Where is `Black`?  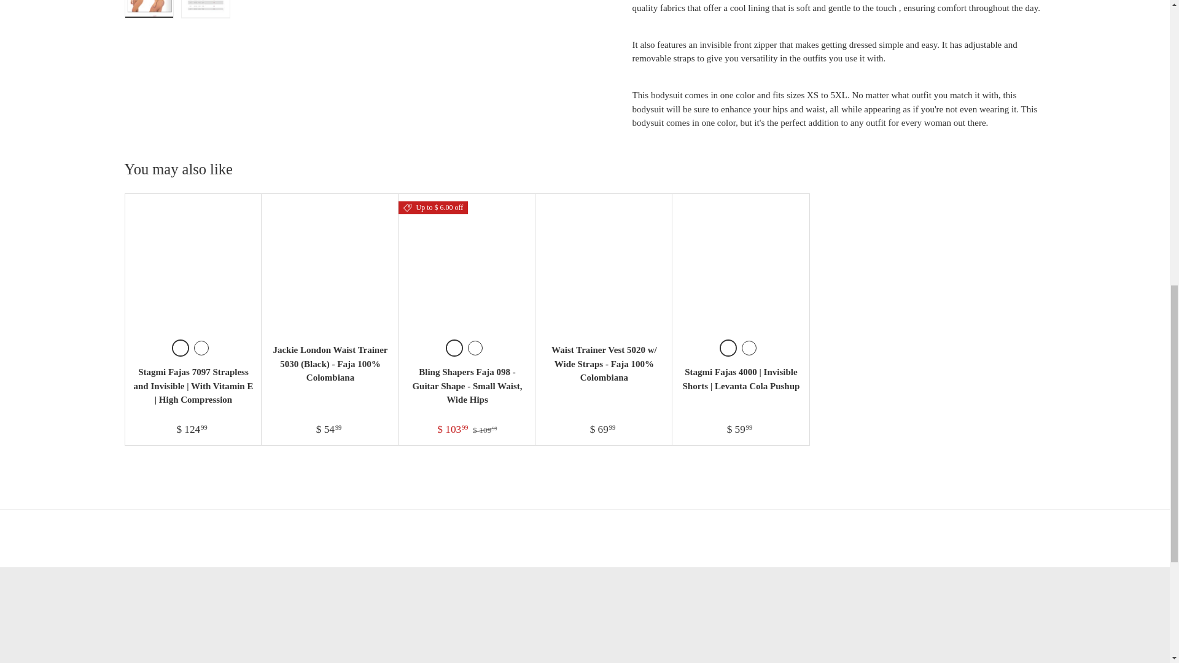 Black is located at coordinates (181, 347).